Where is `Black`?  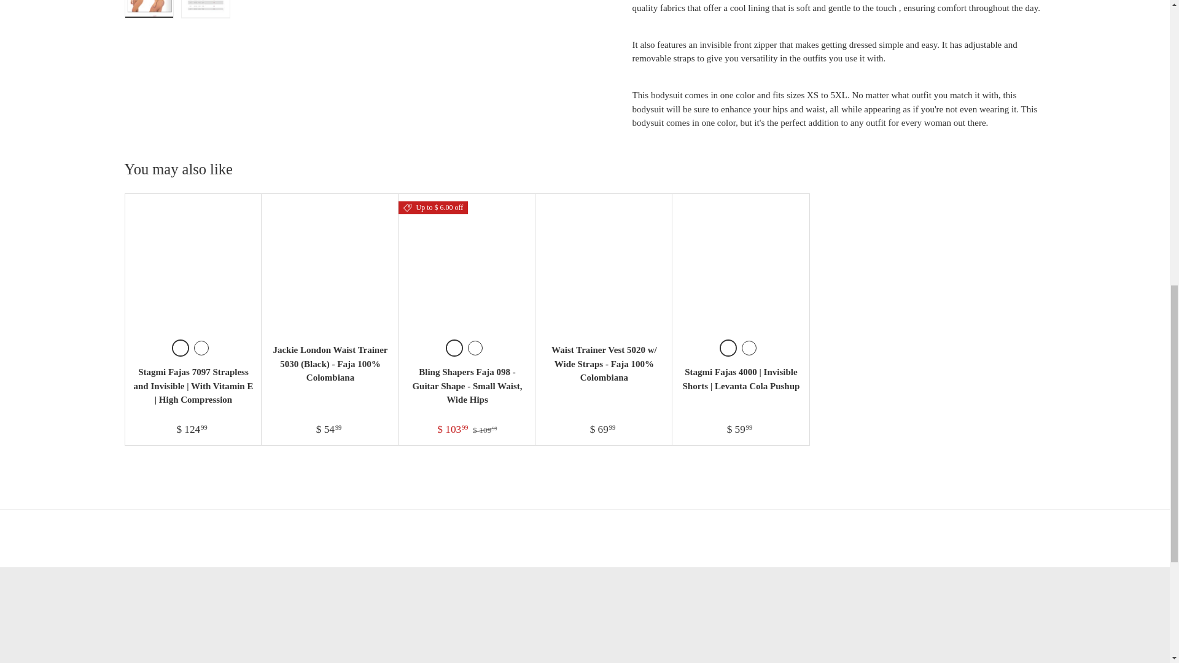 Black is located at coordinates (181, 347).